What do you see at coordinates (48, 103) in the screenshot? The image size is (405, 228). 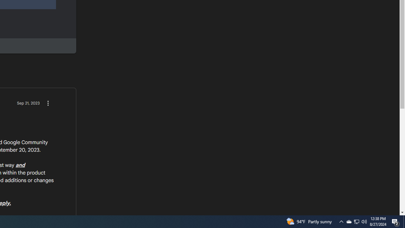 I see `Action items for the reply` at bounding box center [48, 103].